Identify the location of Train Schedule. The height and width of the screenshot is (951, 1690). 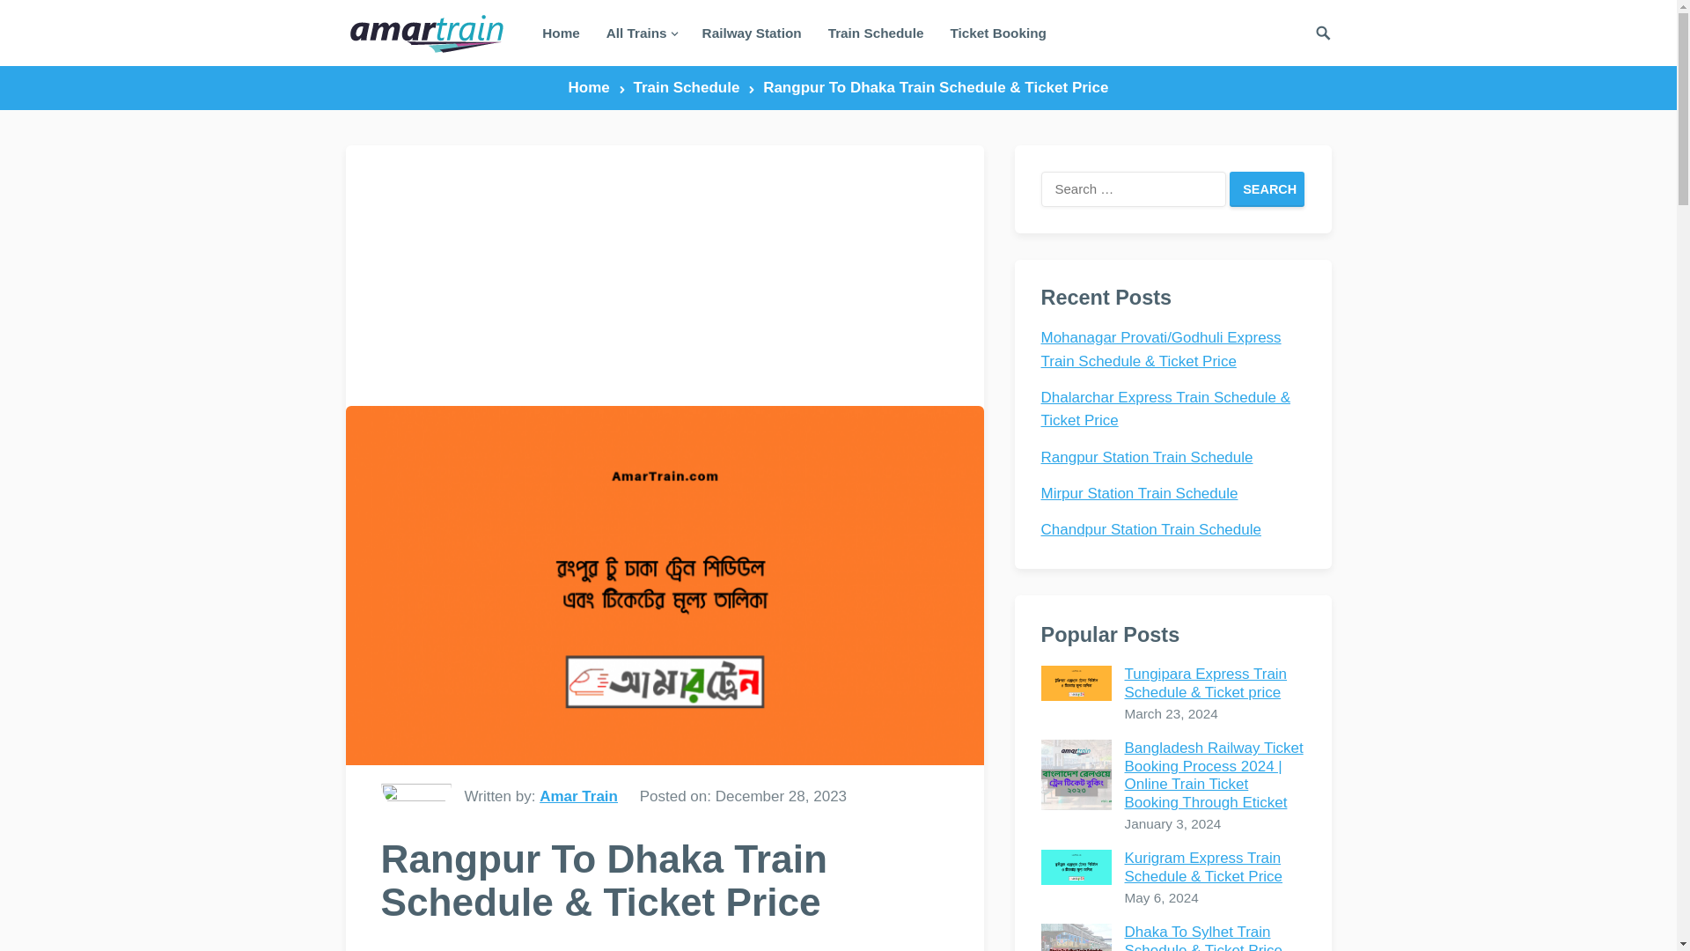
(502, 949).